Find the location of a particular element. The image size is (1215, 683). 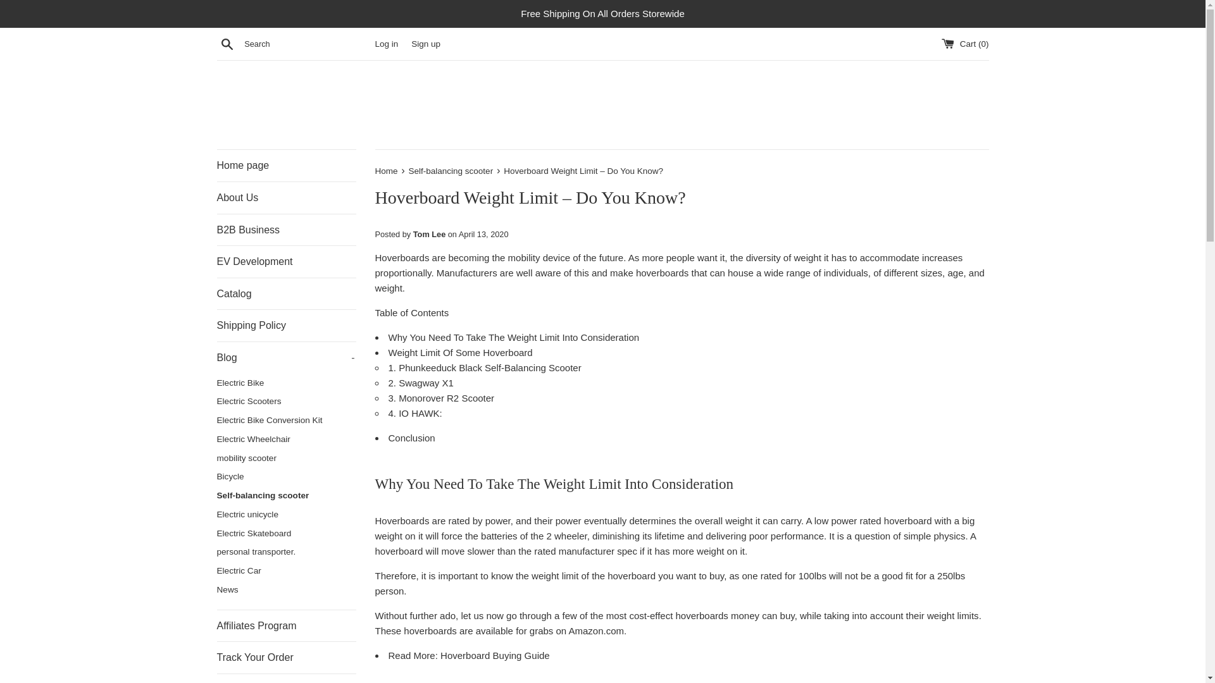

4. IO HAWK: is located at coordinates (415, 413).